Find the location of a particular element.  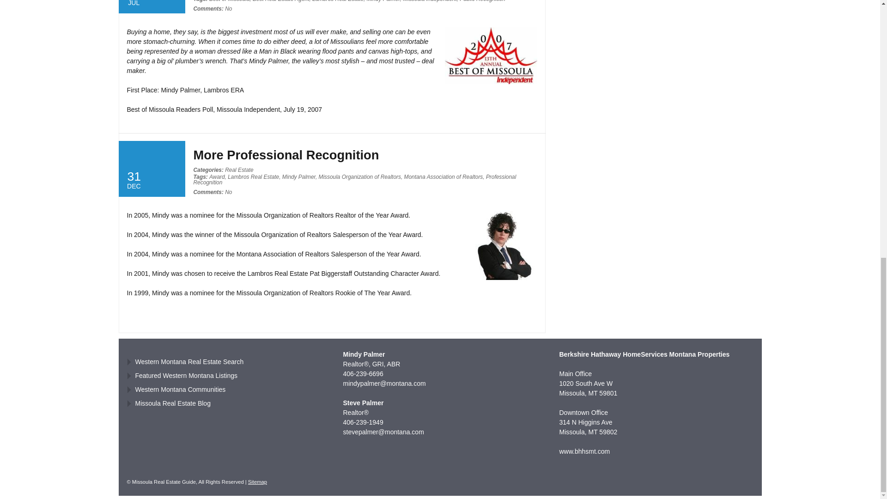

July 19, 2007 is located at coordinates (151, 6).